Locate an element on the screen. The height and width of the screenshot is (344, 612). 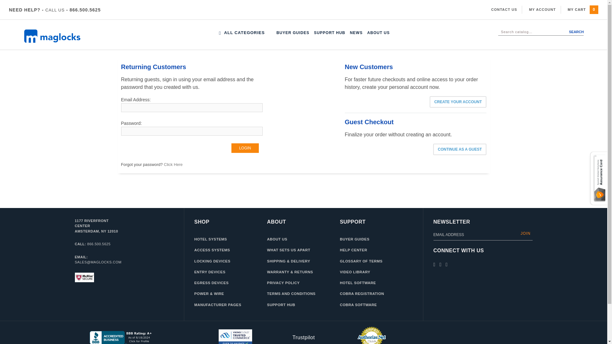
Contact Us is located at coordinates (504, 9).